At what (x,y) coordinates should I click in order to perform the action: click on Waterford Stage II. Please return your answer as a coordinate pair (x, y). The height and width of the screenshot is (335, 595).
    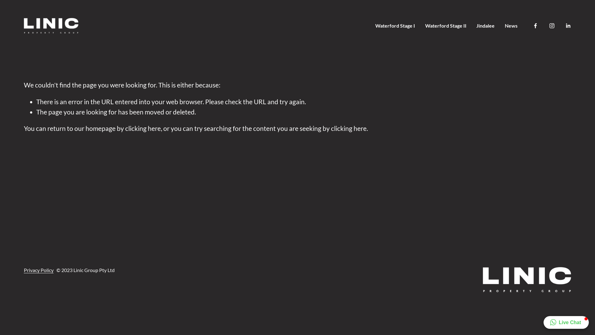
    Looking at the image, I should click on (446, 25).